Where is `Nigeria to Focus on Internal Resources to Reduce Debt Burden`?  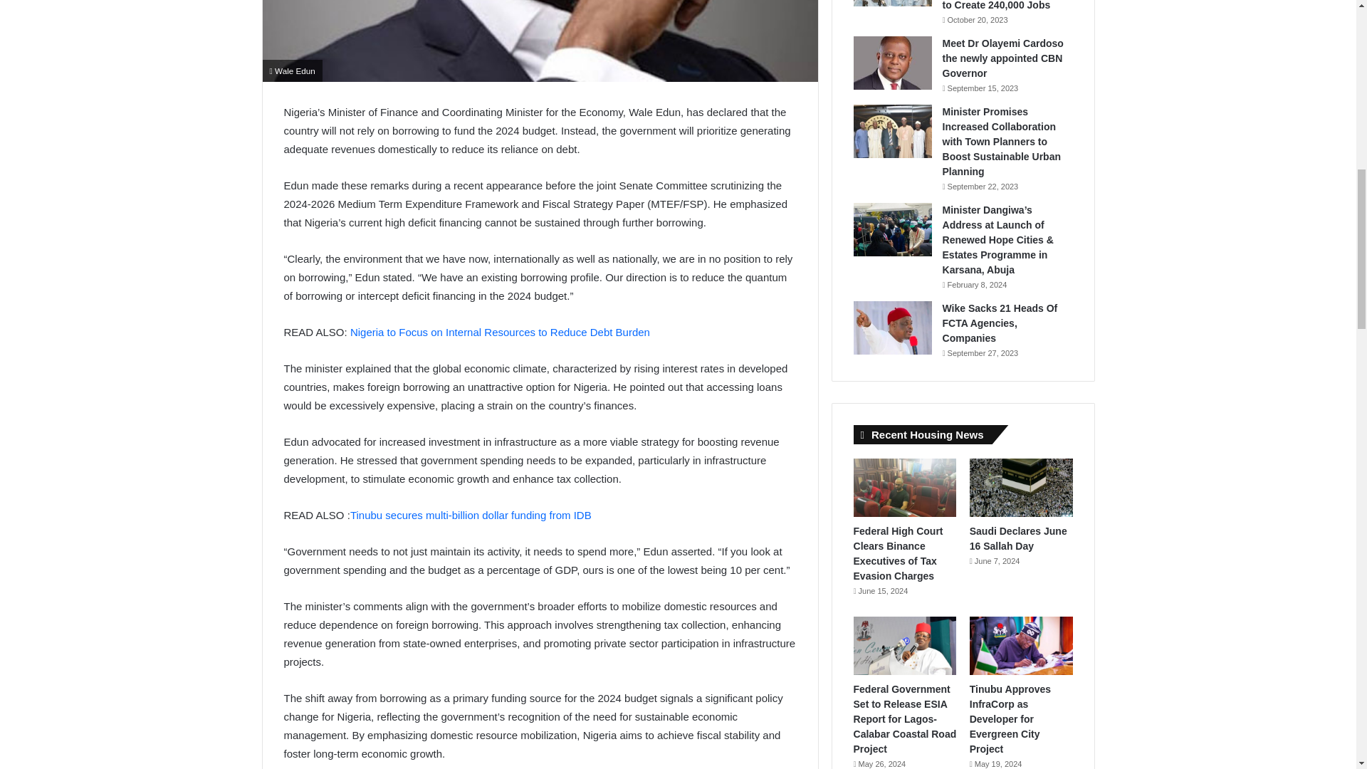
Nigeria to Focus on Internal Resources to Reduce Debt Burden is located at coordinates (500, 332).